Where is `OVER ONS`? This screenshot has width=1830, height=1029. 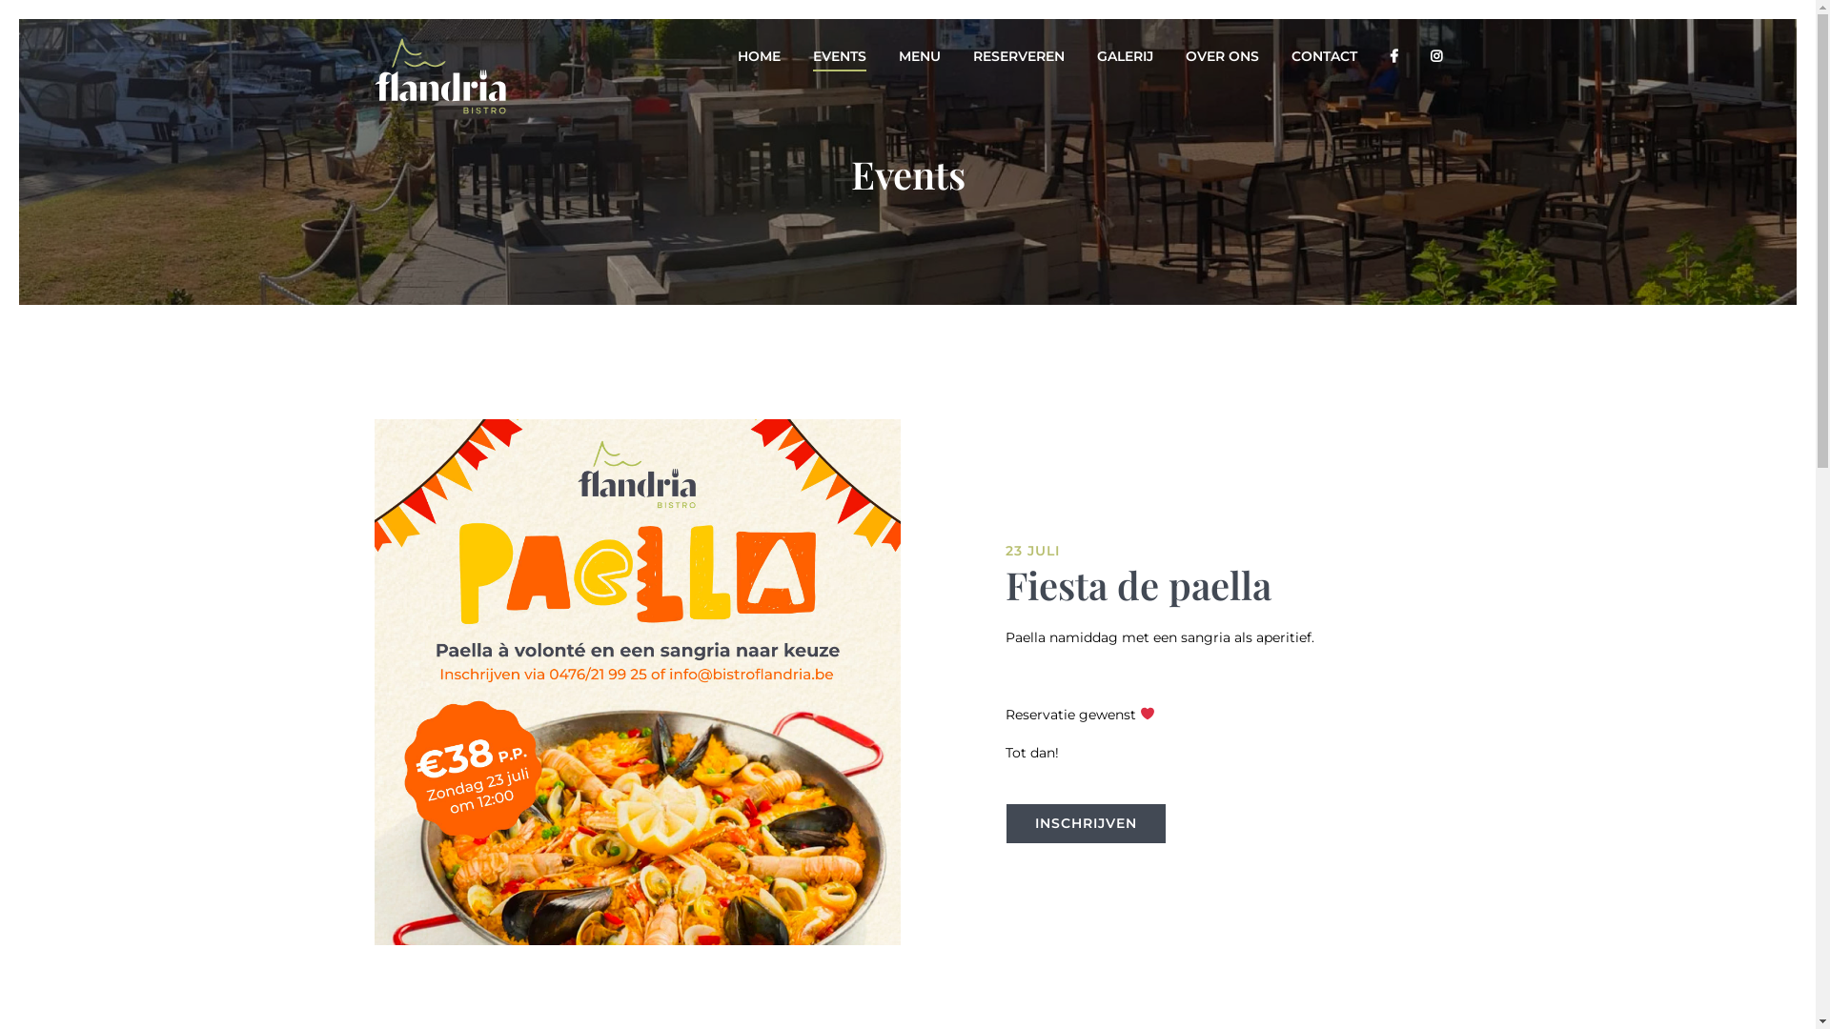 OVER ONS is located at coordinates (1222, 56).